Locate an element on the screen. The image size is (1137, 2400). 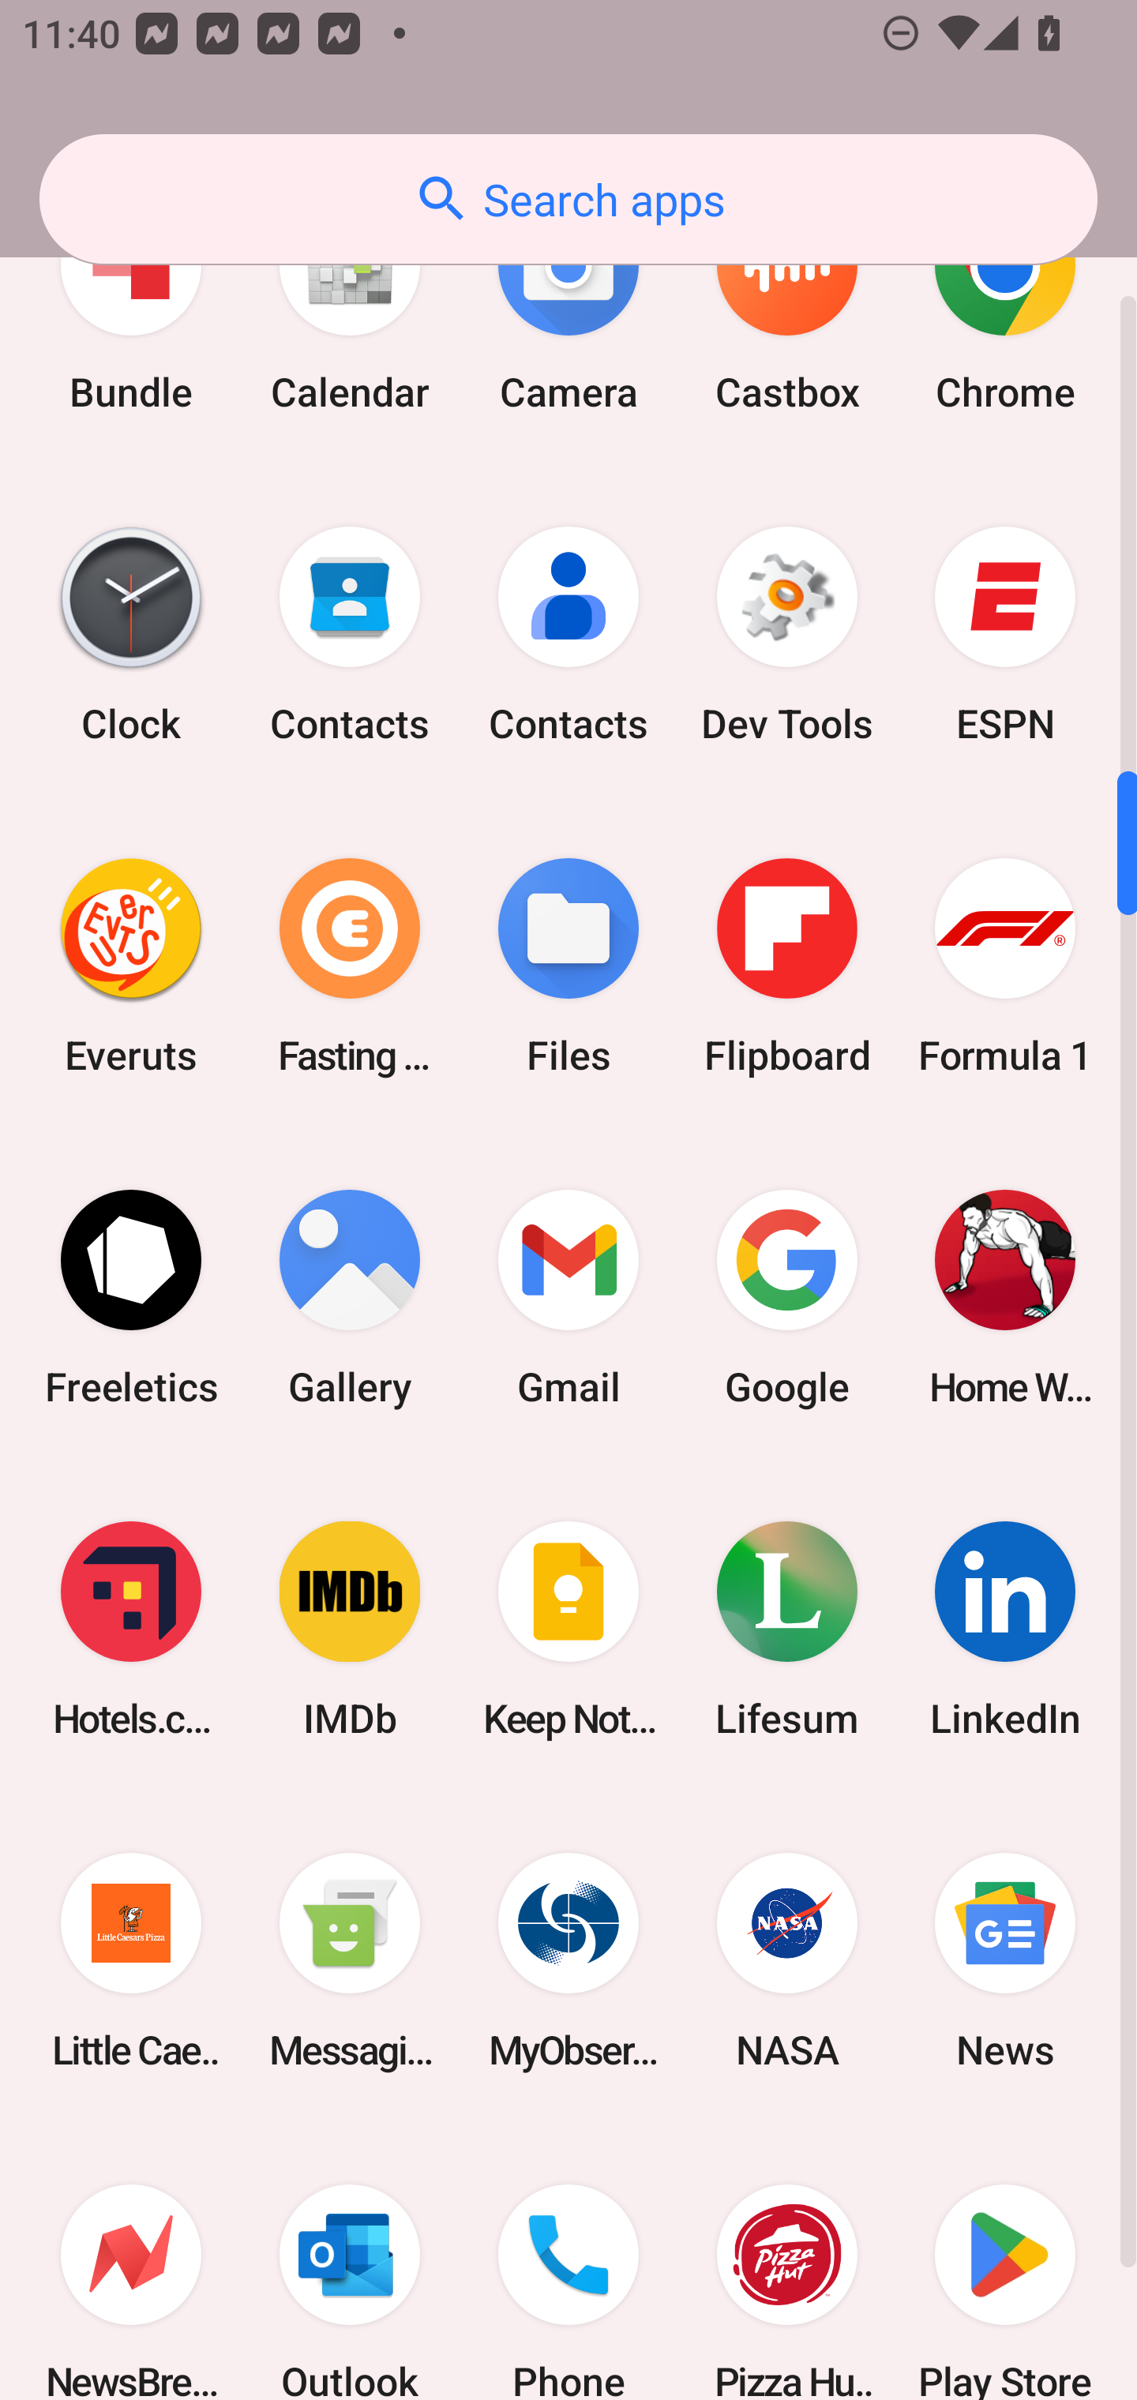
NewsBreak is located at coordinates (131, 2263).